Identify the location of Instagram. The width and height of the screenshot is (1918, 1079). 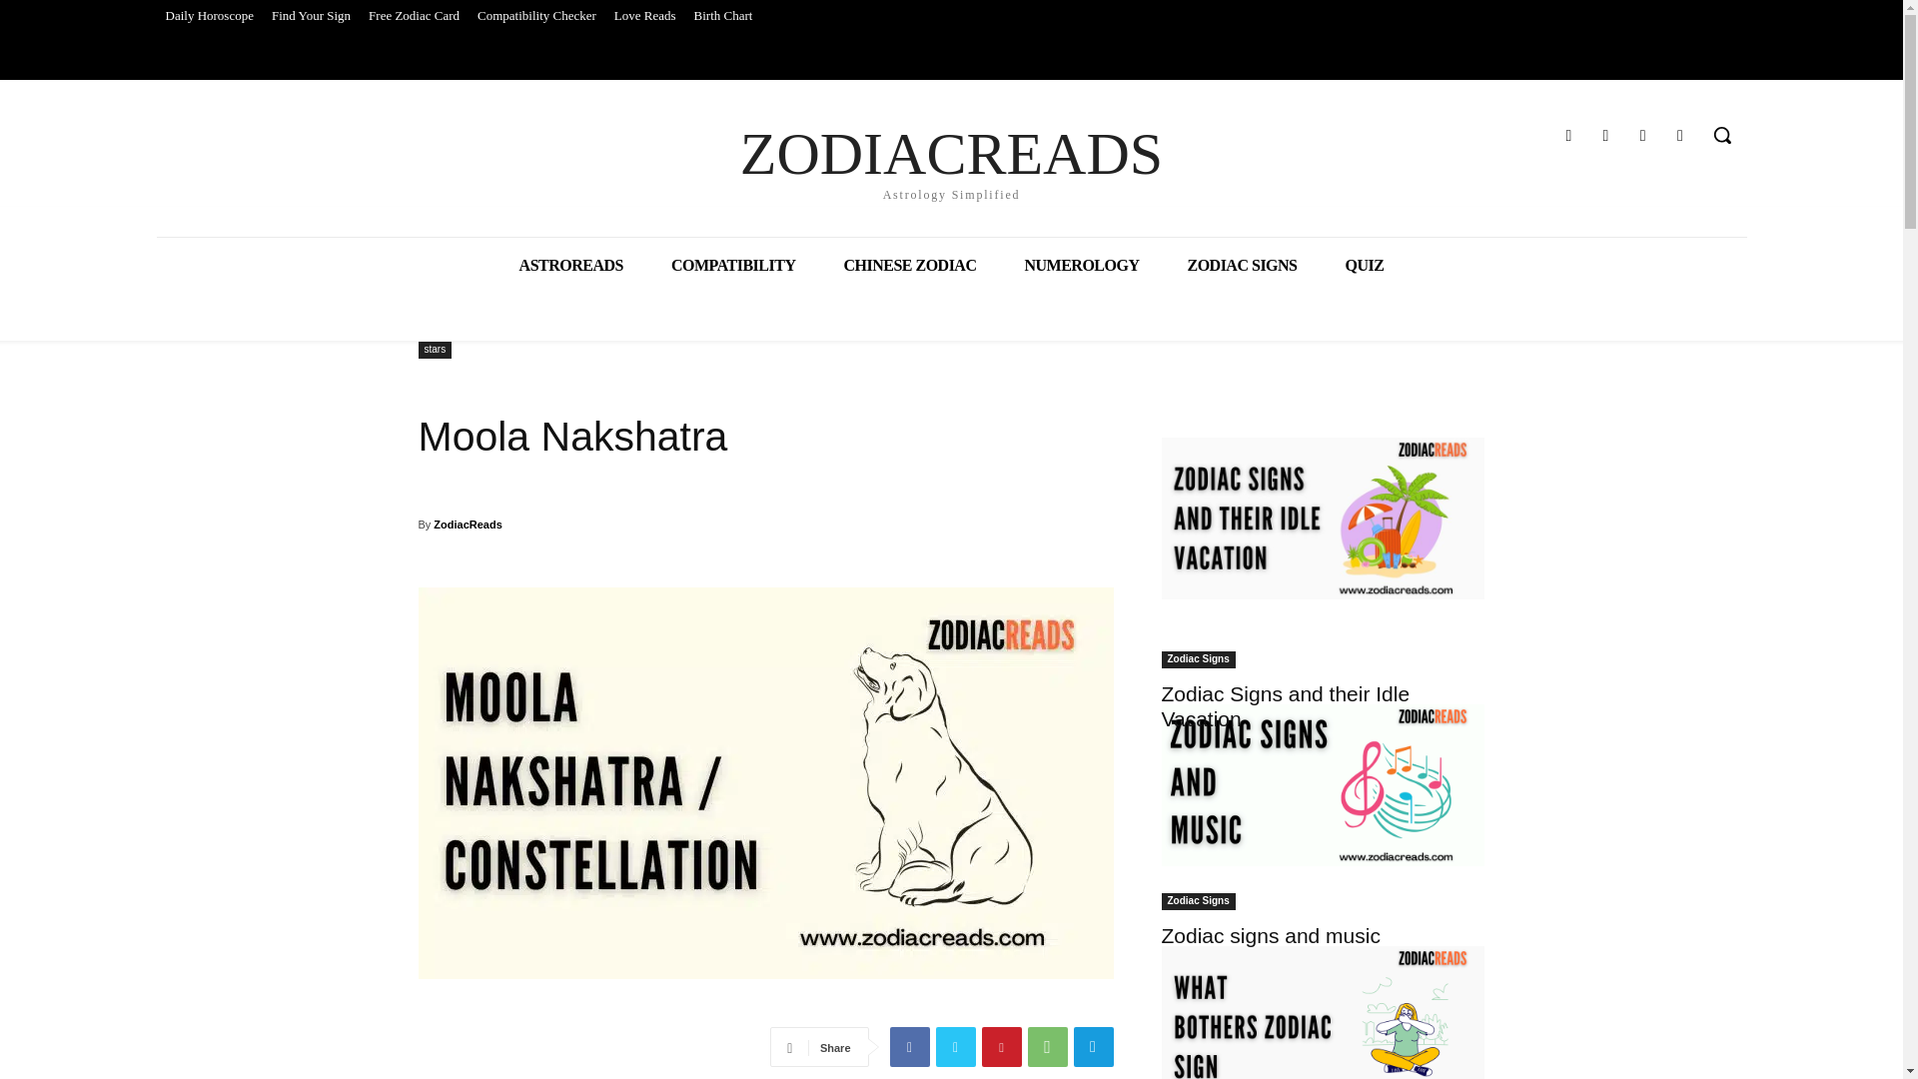
(723, 16).